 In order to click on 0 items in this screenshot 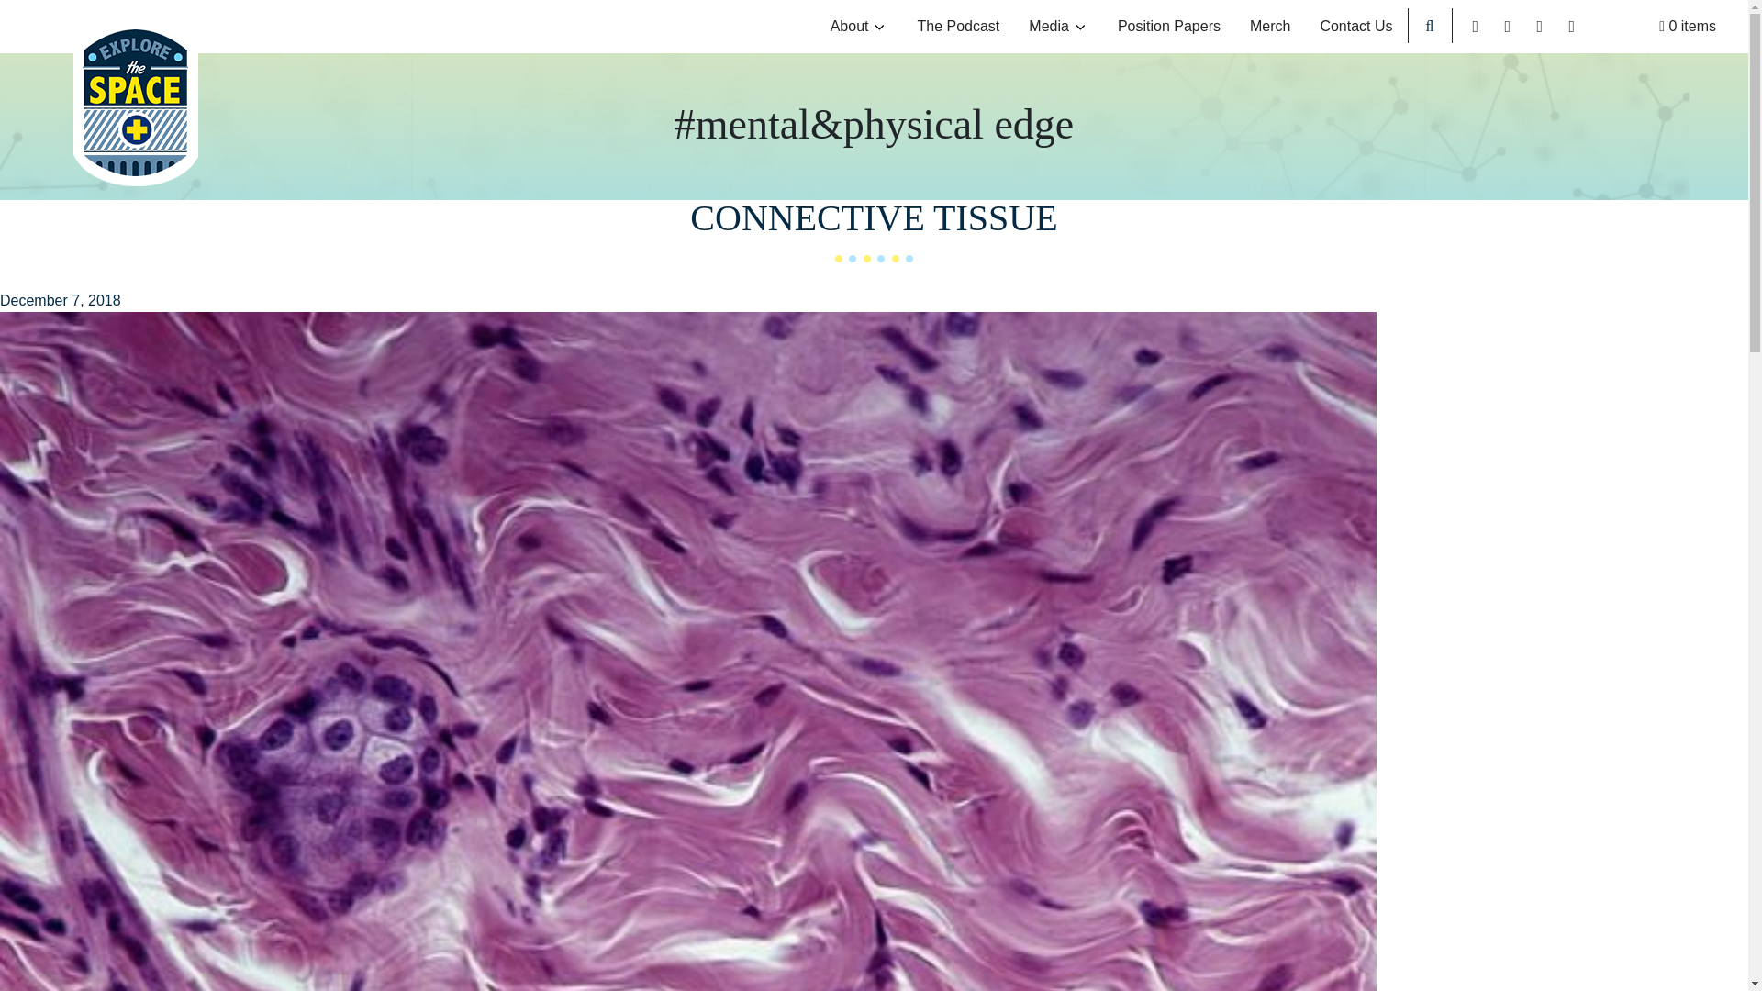, I will do `click(1688, 27)`.